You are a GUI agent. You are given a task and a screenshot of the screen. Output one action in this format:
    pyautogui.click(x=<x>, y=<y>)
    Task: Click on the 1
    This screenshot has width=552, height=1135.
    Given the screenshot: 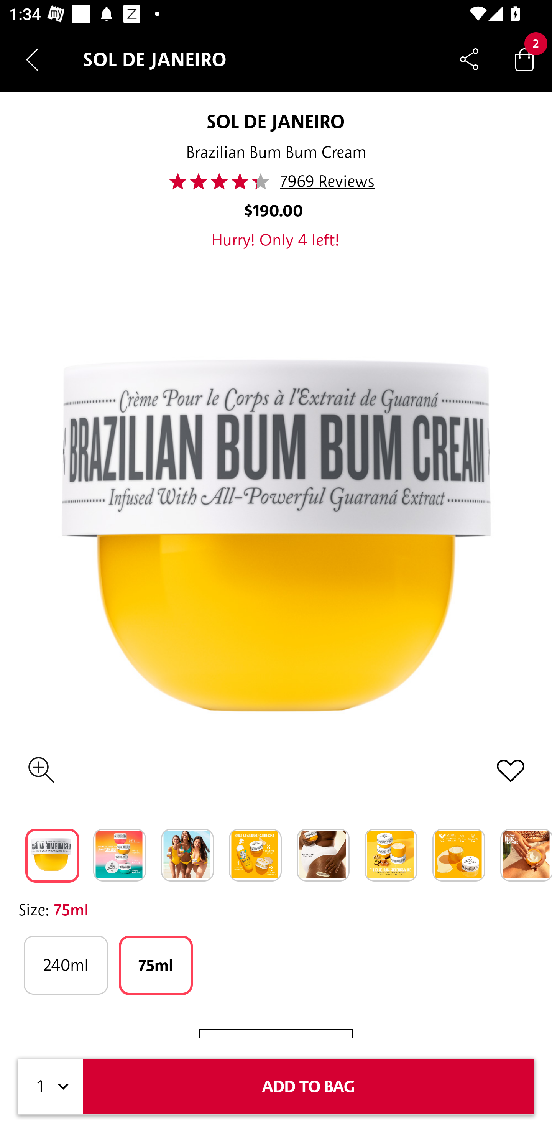 What is the action you would take?
    pyautogui.click(x=51, y=1087)
    